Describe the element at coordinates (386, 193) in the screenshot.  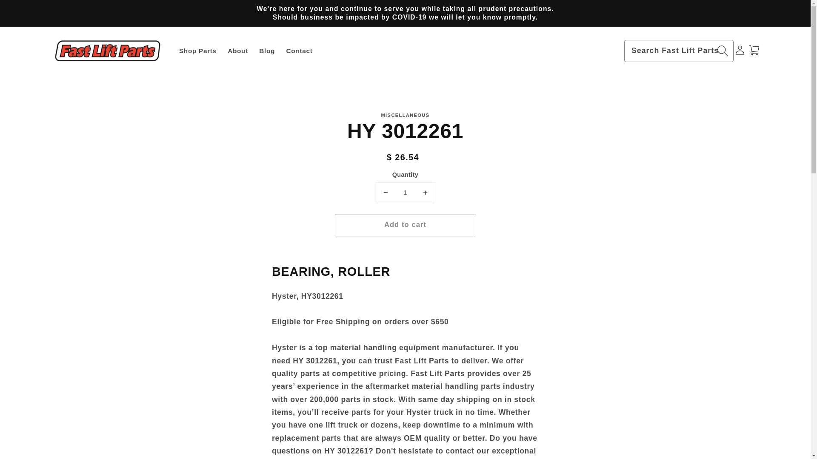
I see `Decrease quantity for HY 3012261` at that location.